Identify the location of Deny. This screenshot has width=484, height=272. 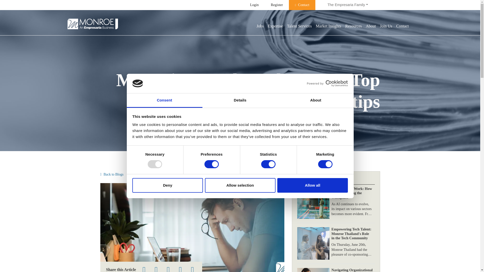
(167, 185).